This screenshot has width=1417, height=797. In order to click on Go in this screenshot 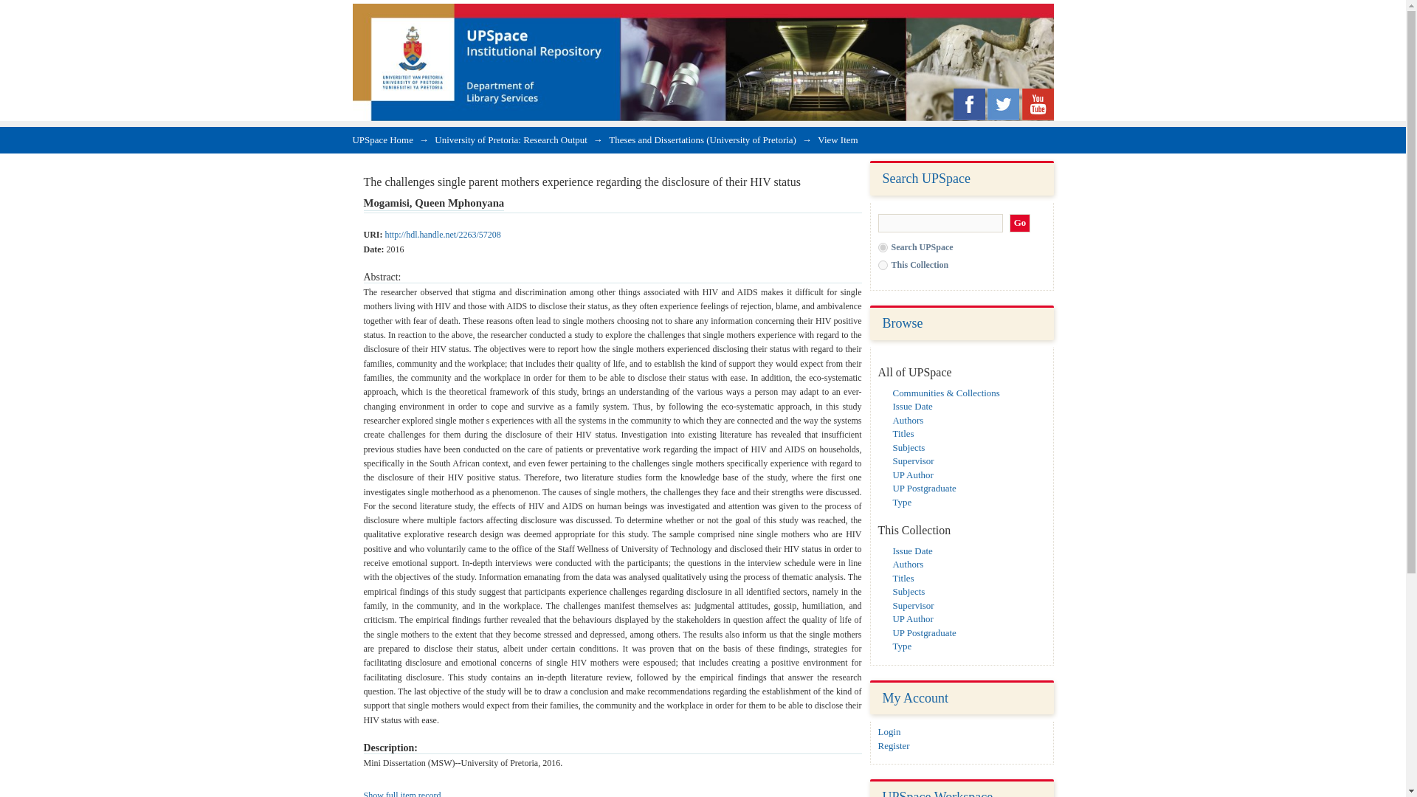, I will do `click(1020, 223)`.